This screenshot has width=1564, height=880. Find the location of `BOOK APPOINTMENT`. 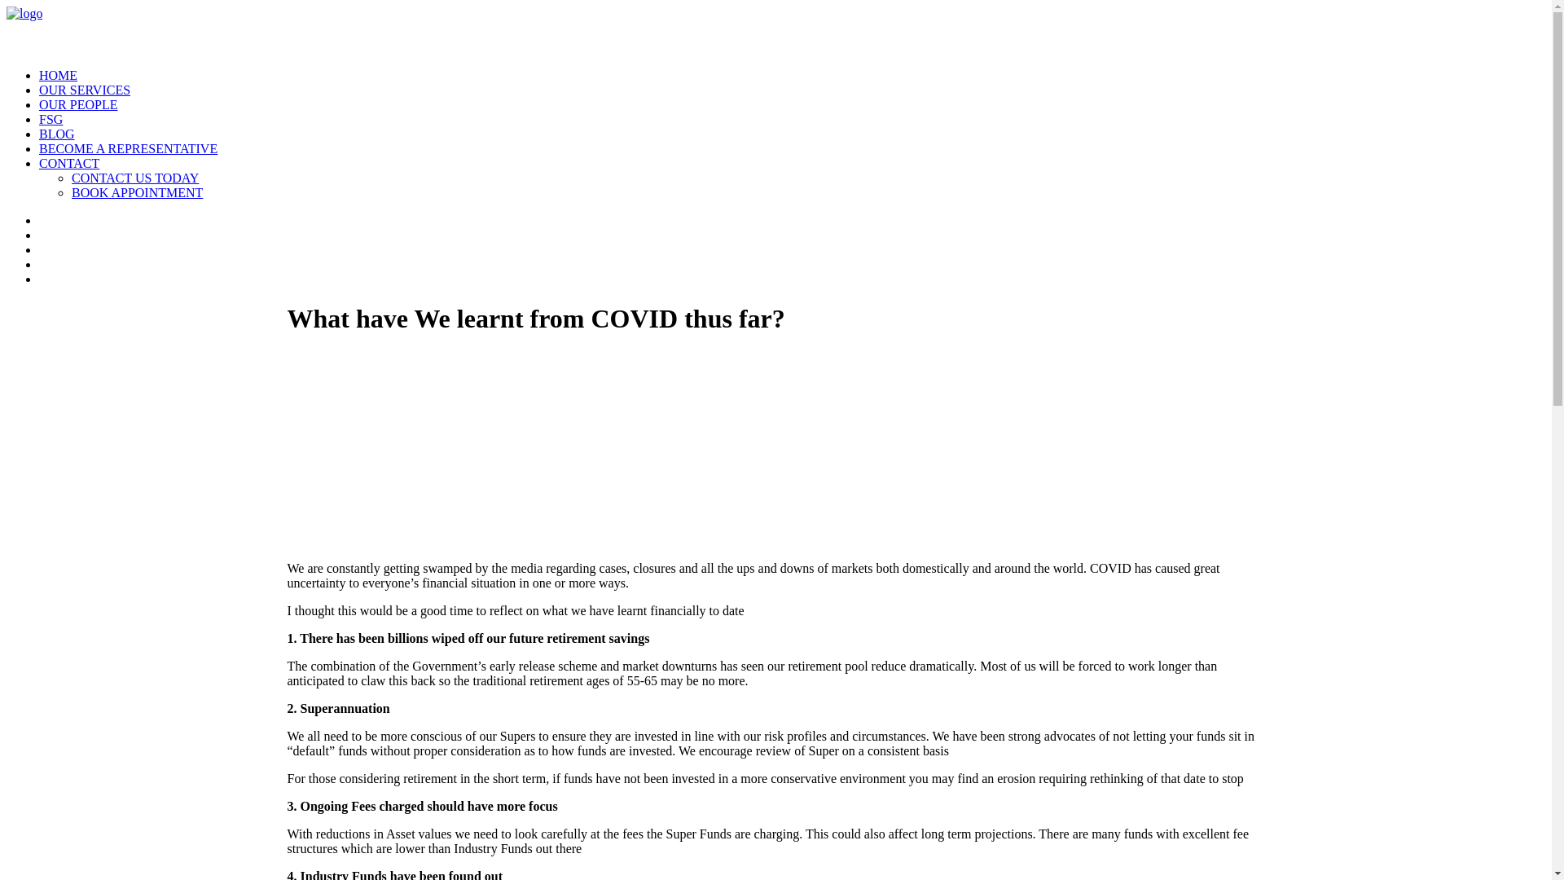

BOOK APPOINTMENT is located at coordinates (137, 192).